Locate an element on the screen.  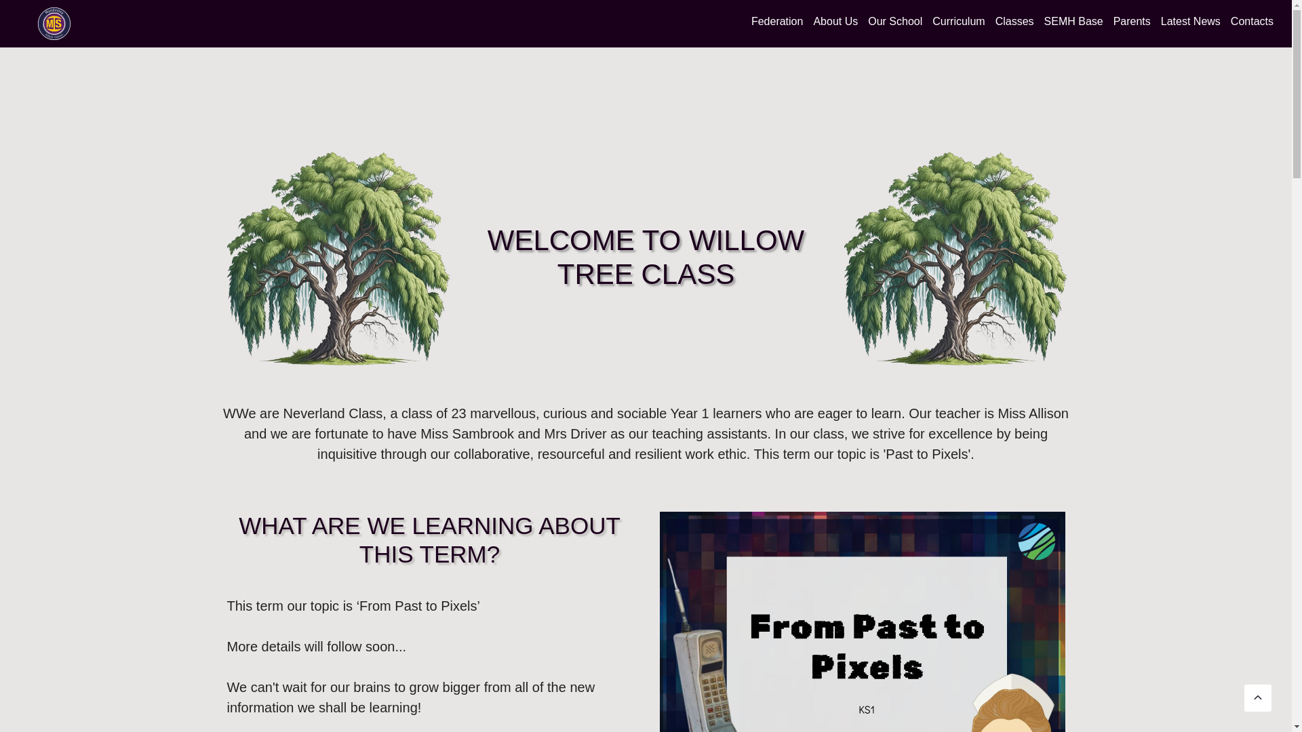
KS1 From Past To Pixels Planning Pack is located at coordinates (861, 622).